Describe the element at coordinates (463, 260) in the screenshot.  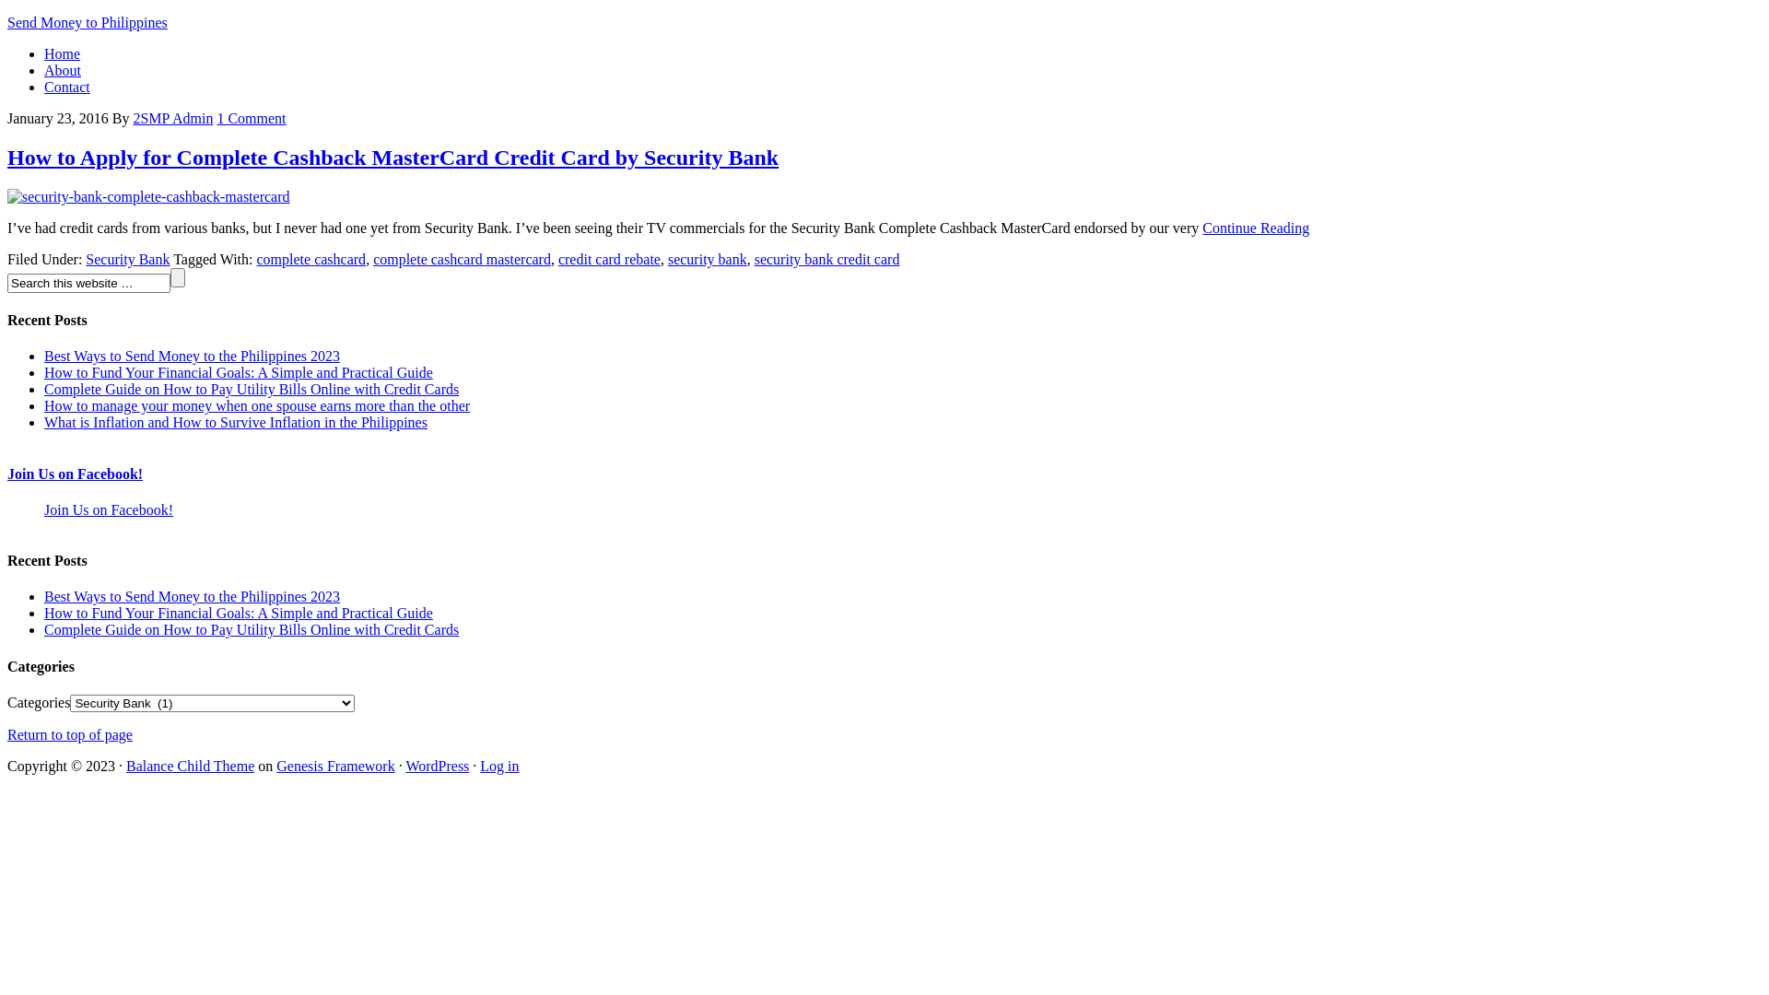
I see `complete cashcard mastercard` at that location.